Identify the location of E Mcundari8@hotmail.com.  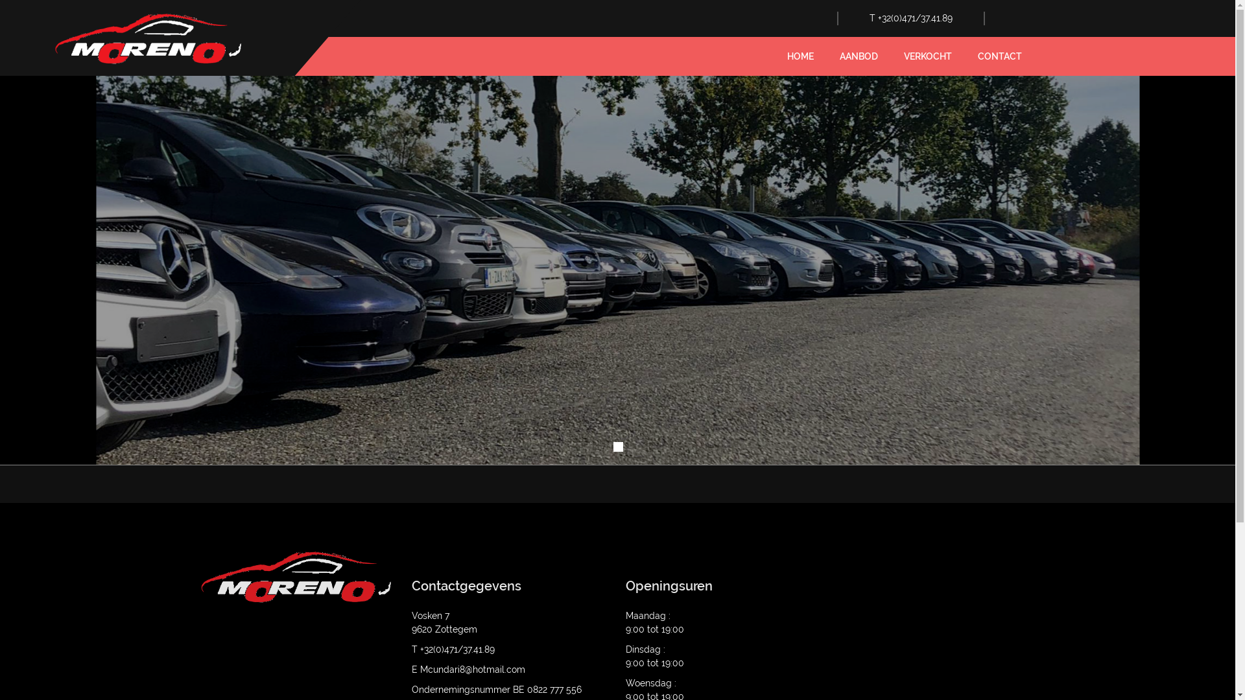
(468, 670).